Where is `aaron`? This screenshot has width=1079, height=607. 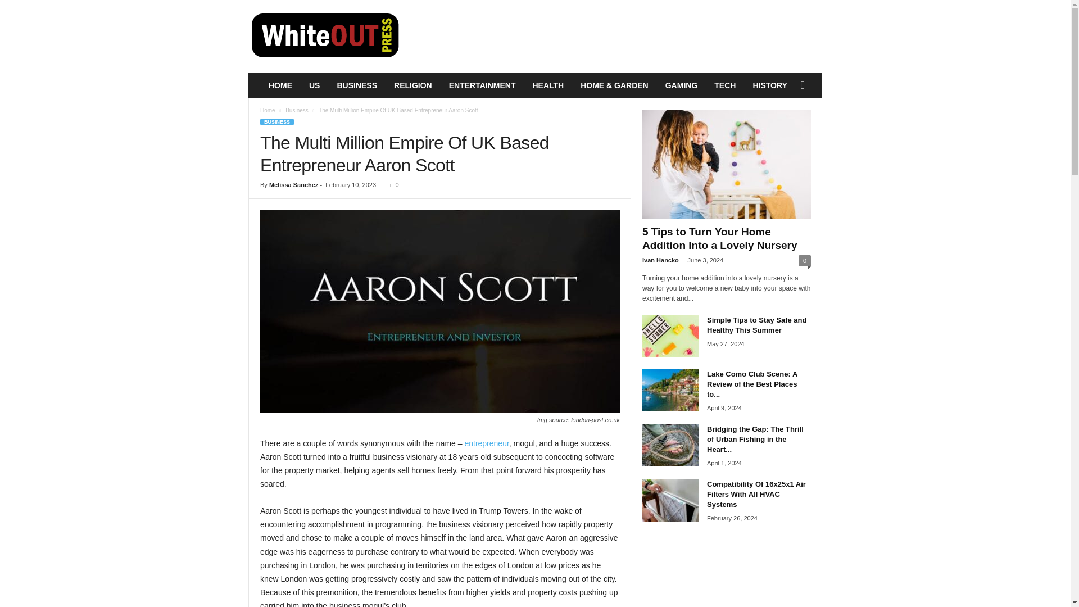 aaron is located at coordinates (439, 311).